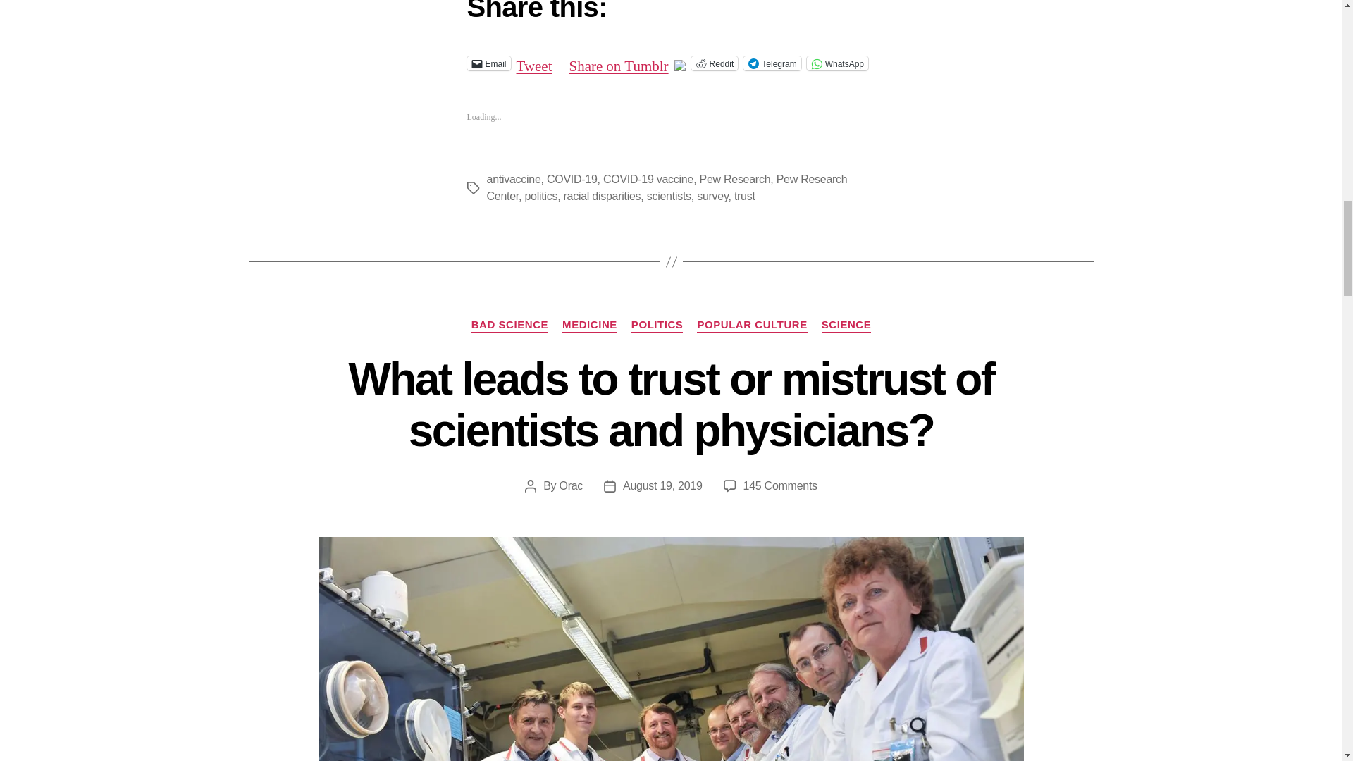 The height and width of the screenshot is (761, 1353). Describe the element at coordinates (715, 63) in the screenshot. I see `Reddit` at that location.